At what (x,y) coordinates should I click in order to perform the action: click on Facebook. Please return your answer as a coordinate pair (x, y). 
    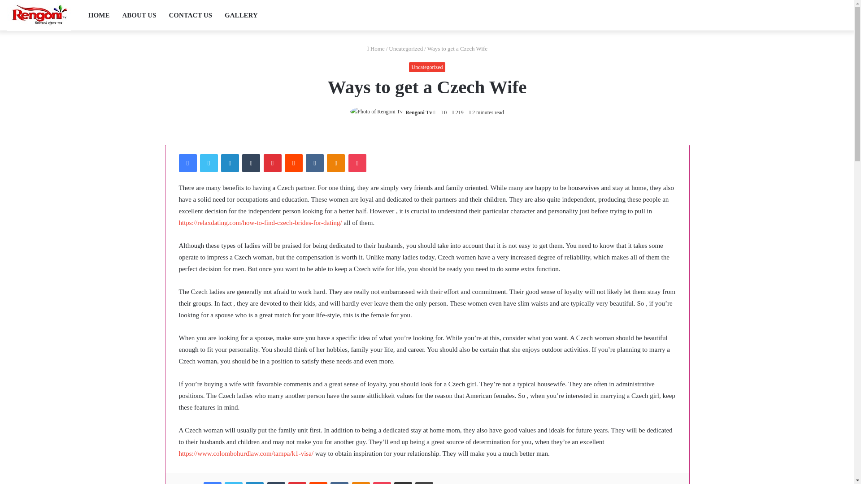
    Looking at the image, I should click on (212, 483).